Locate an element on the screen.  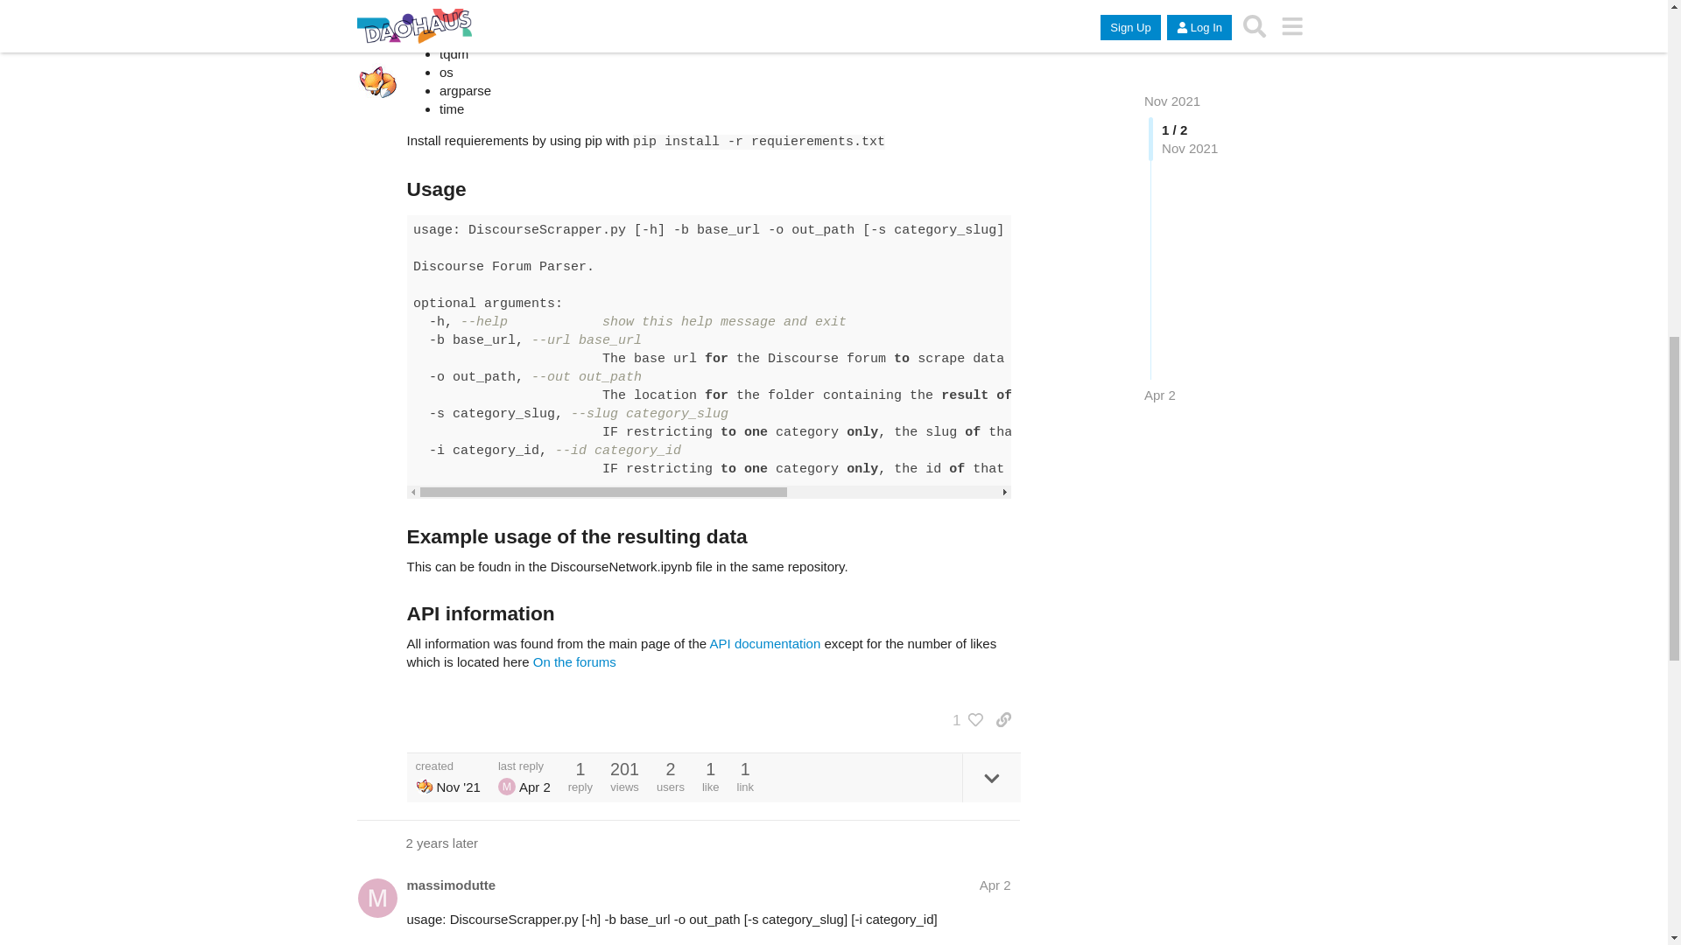
1 person liked this post is located at coordinates (963, 719).